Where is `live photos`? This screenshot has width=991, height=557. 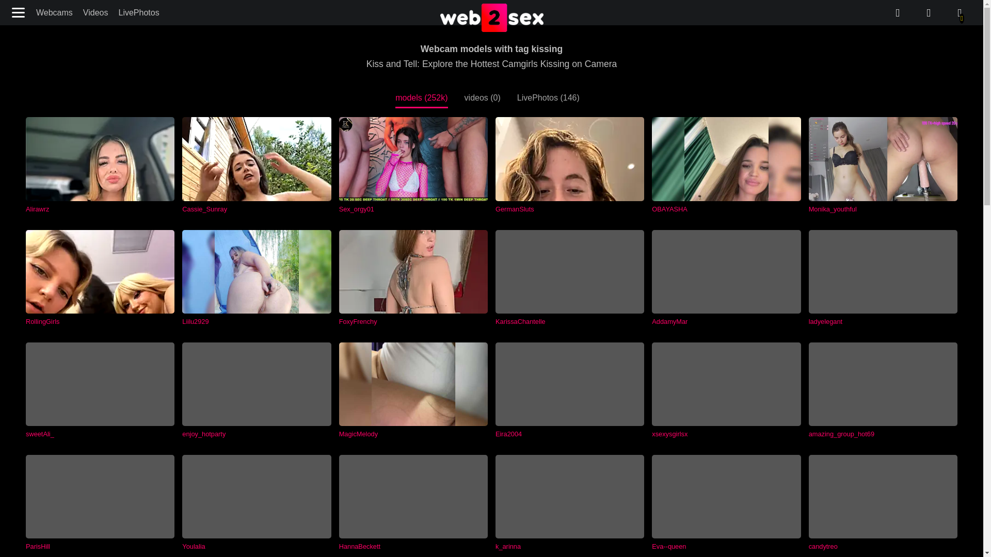 live photos is located at coordinates (928, 13).